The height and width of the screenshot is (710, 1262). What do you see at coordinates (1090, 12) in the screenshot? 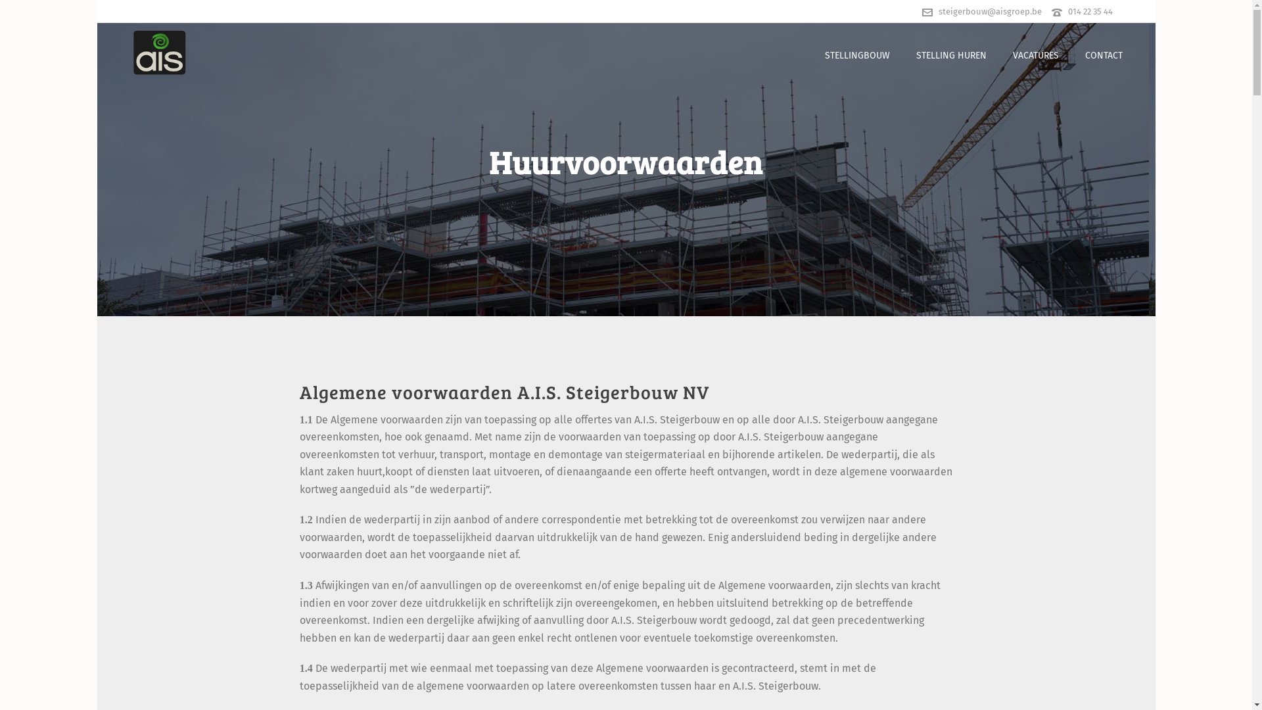
I see `014 22 35 44` at bounding box center [1090, 12].